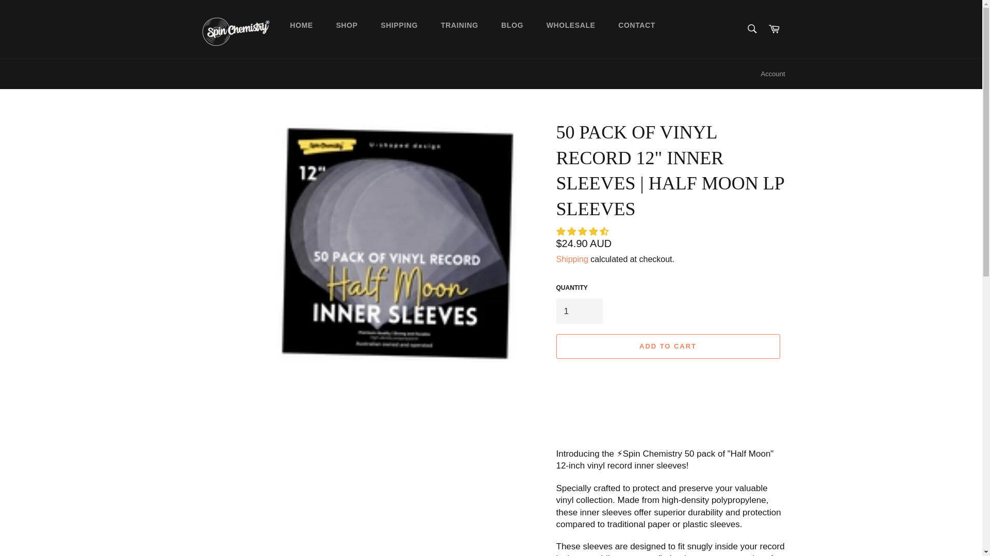  I want to click on Shipping, so click(571, 258).